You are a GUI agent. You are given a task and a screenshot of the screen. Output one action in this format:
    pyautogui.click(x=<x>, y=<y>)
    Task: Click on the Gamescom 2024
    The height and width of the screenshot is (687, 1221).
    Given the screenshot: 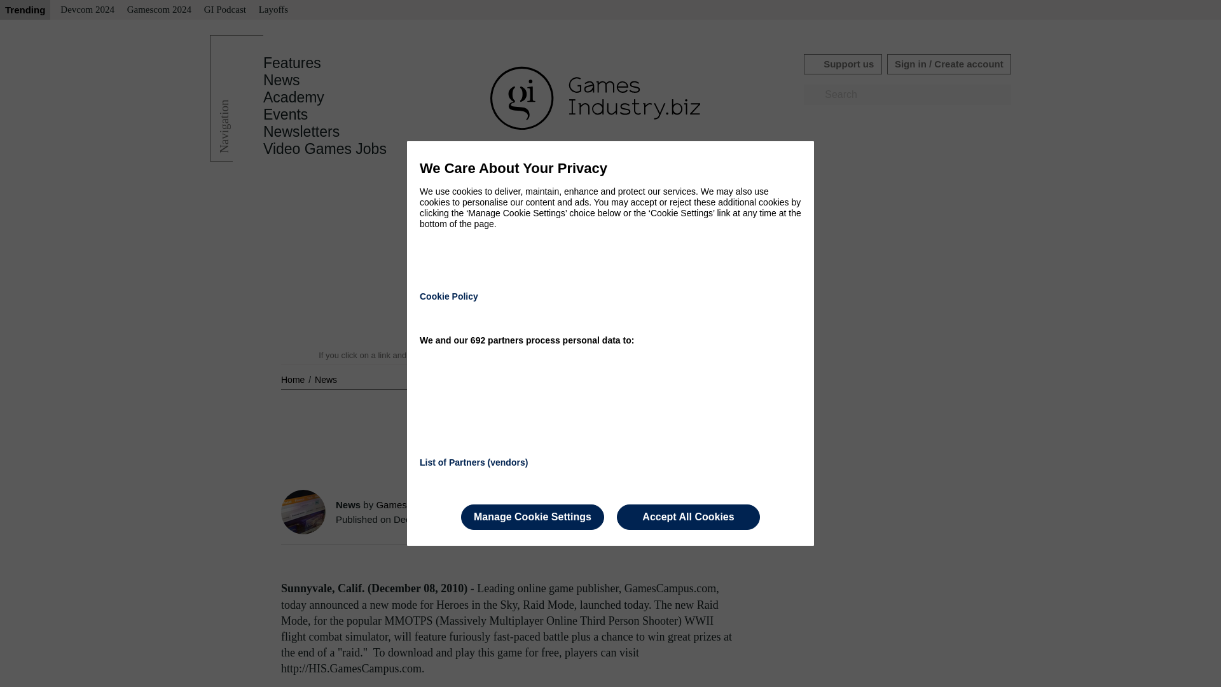 What is the action you would take?
    pyautogui.click(x=159, y=10)
    